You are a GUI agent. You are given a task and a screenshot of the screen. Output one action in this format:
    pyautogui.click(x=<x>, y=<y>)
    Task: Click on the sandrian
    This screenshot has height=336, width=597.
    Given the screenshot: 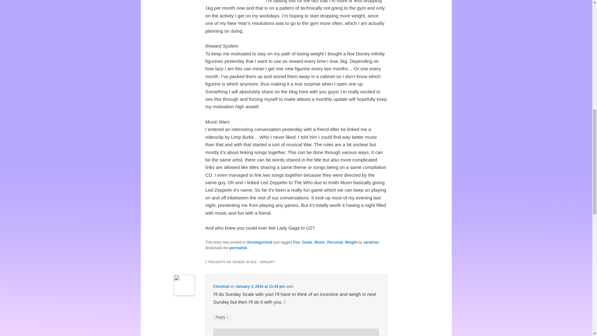 What is the action you would take?
    pyautogui.click(x=371, y=242)
    